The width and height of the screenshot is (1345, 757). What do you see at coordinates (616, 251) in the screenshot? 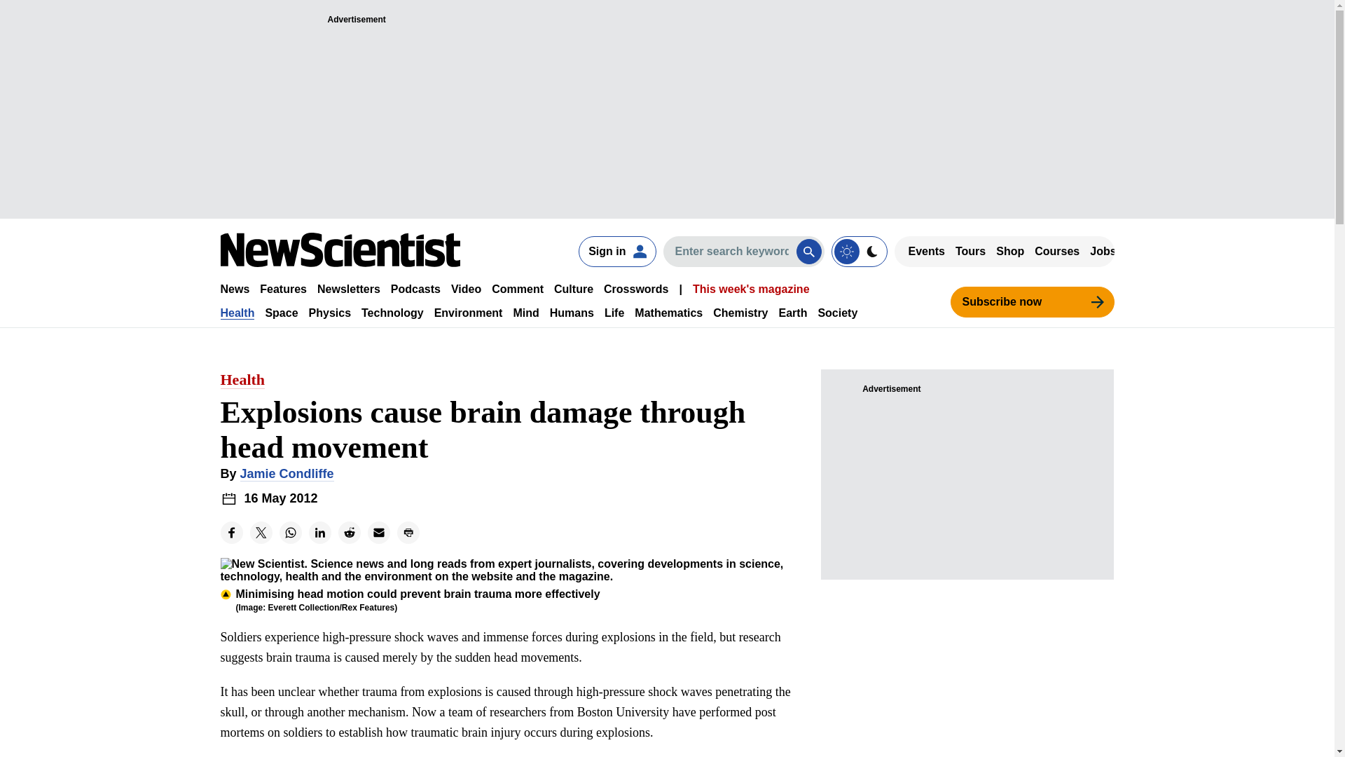
I see `Sign in` at bounding box center [616, 251].